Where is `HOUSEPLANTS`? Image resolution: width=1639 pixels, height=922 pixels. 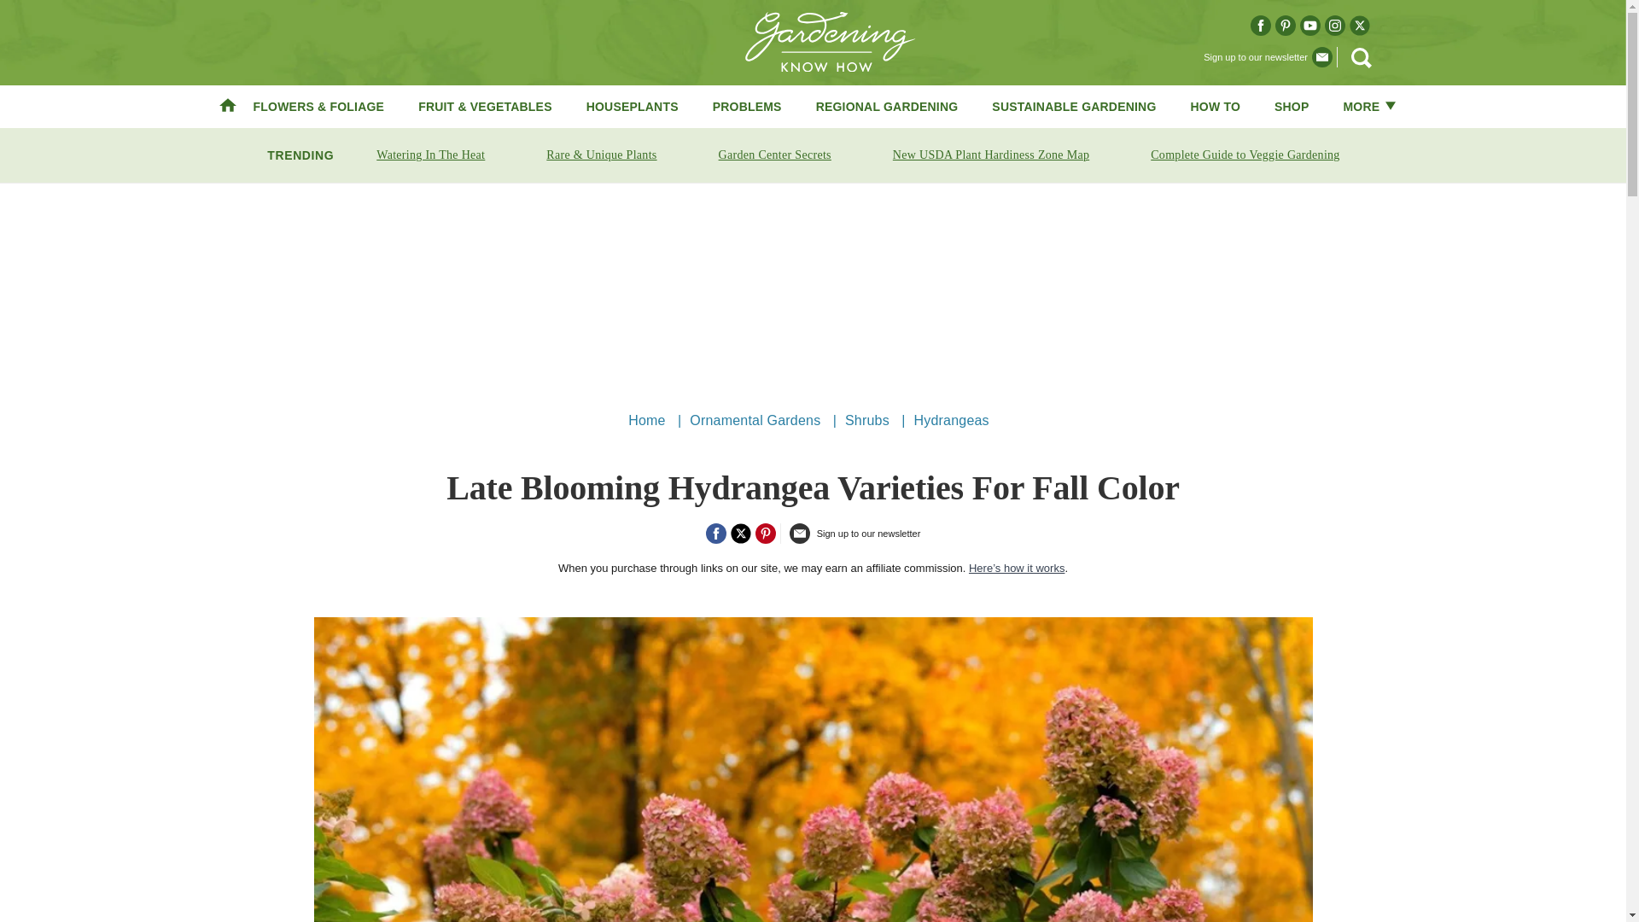
HOUSEPLANTS is located at coordinates (632, 106).